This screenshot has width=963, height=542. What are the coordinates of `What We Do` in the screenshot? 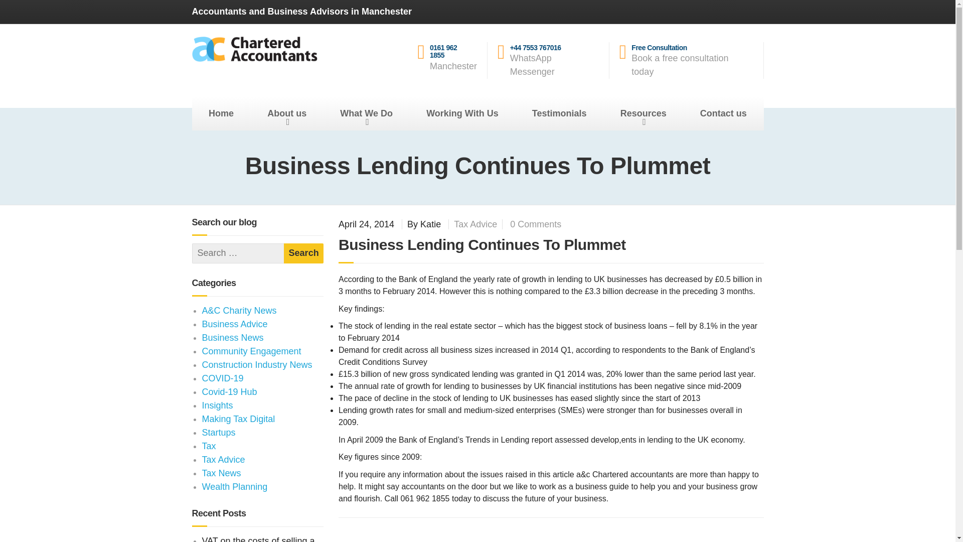 It's located at (304, 253).